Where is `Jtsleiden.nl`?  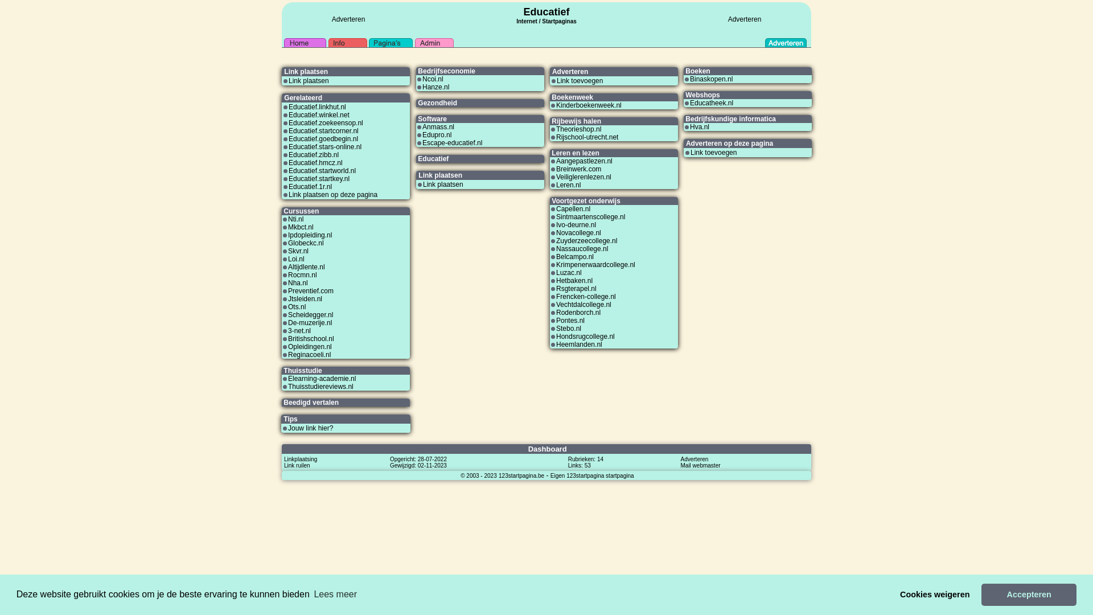 Jtsleiden.nl is located at coordinates (305, 299).